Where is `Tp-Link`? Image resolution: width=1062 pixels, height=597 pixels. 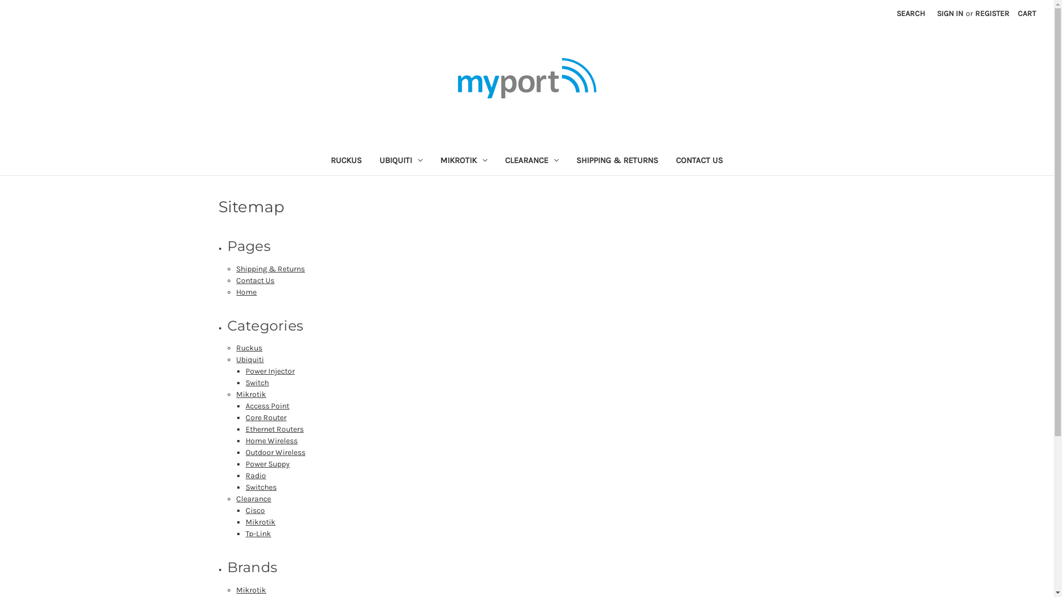
Tp-Link is located at coordinates (258, 534).